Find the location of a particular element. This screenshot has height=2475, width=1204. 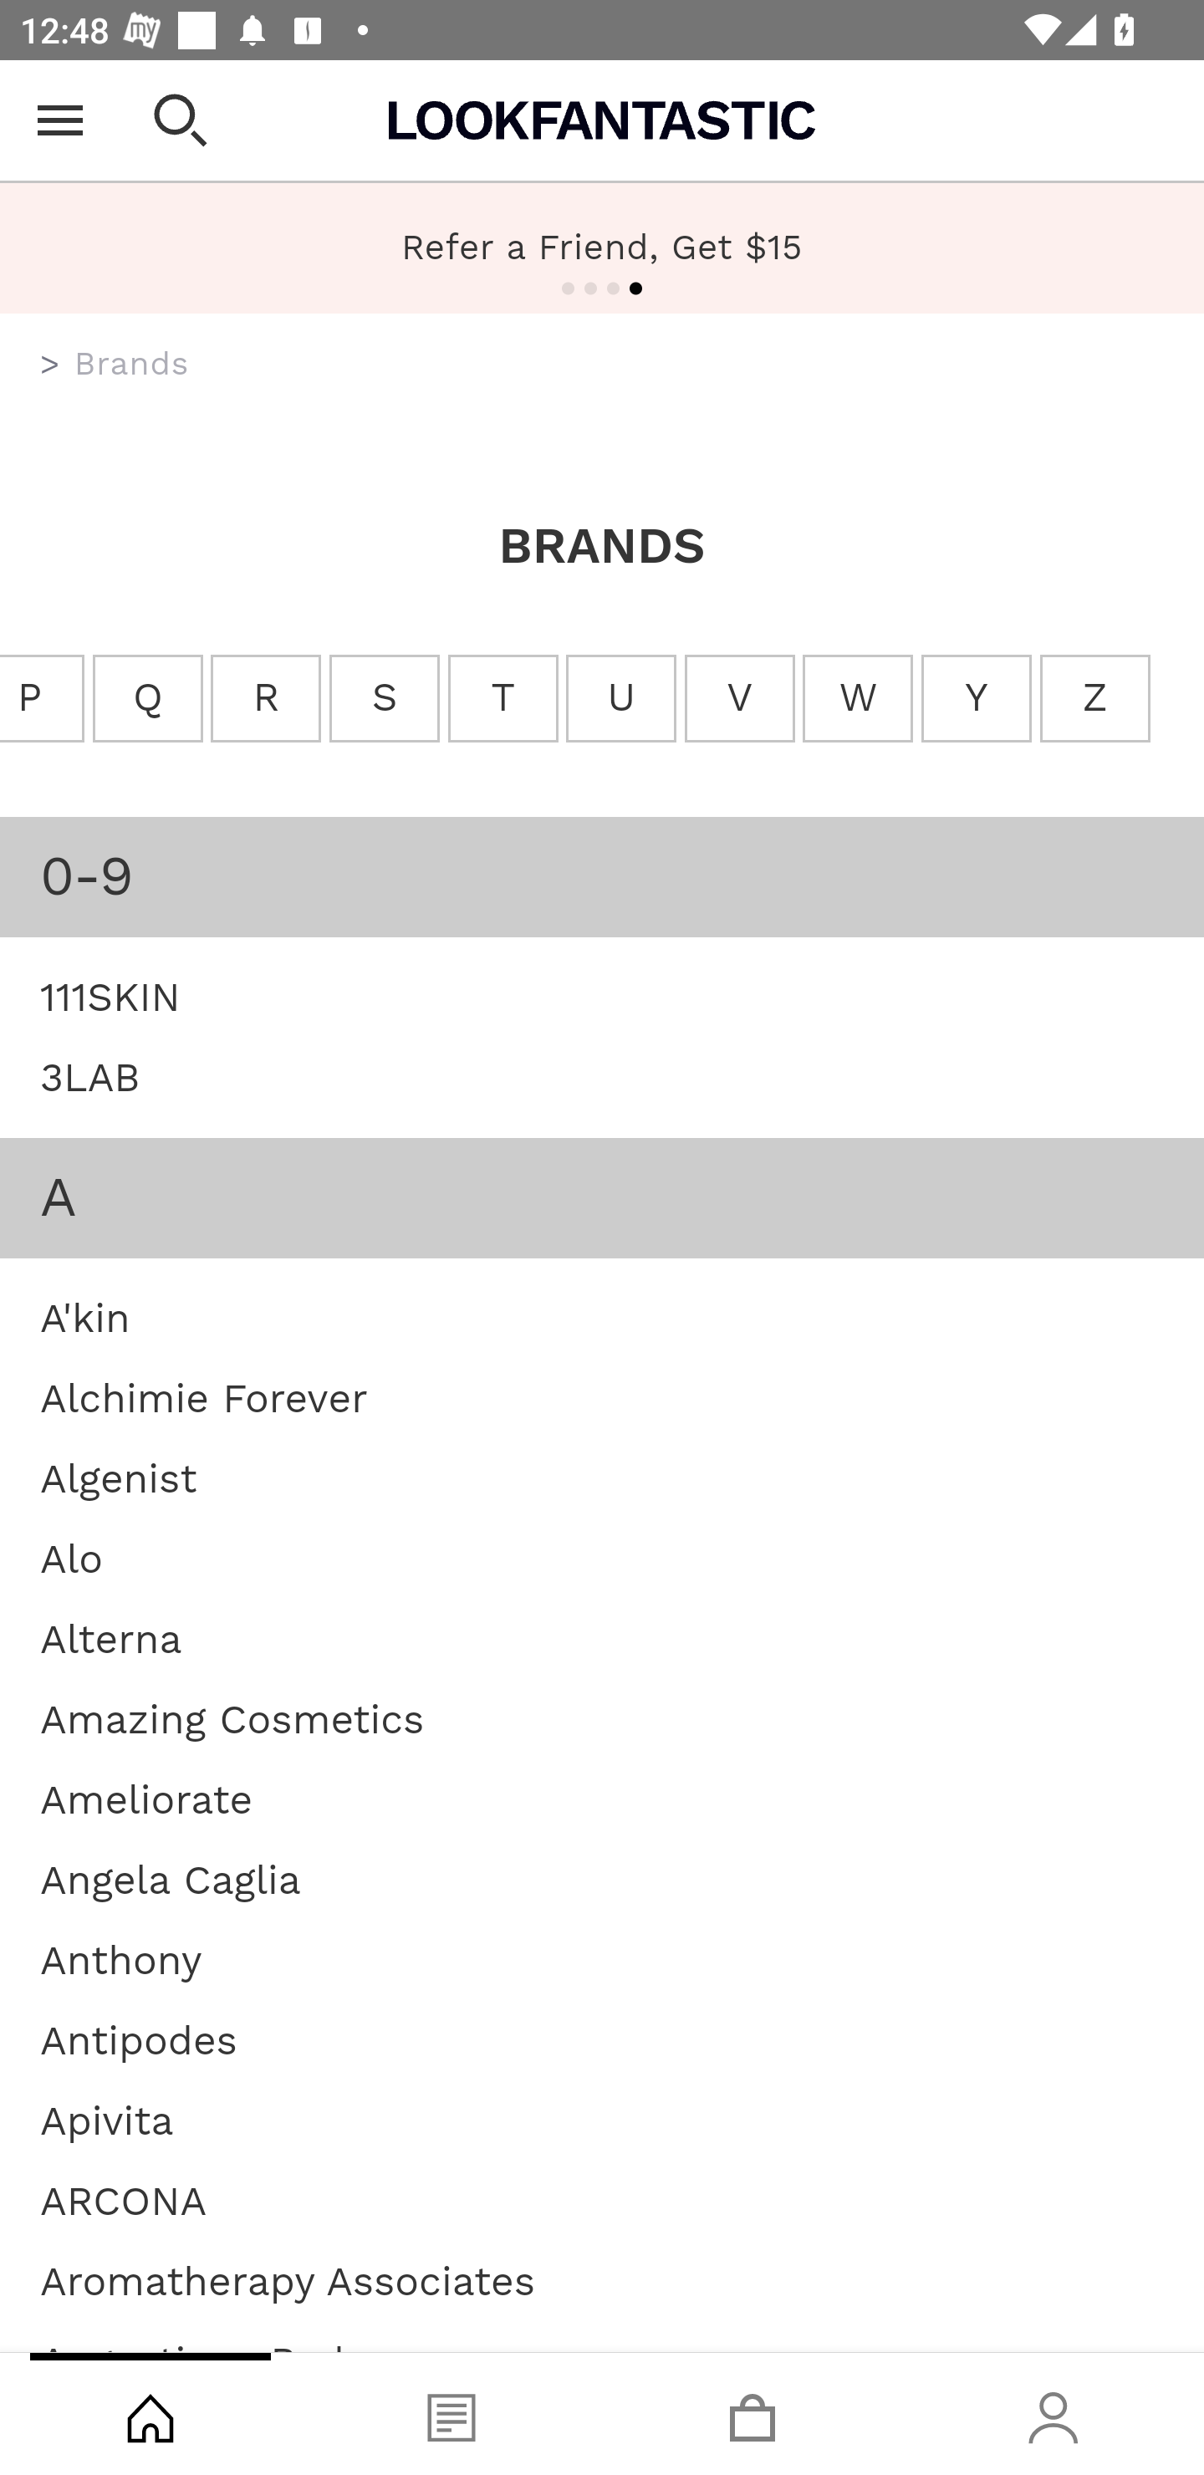

Y is located at coordinates (977, 700).